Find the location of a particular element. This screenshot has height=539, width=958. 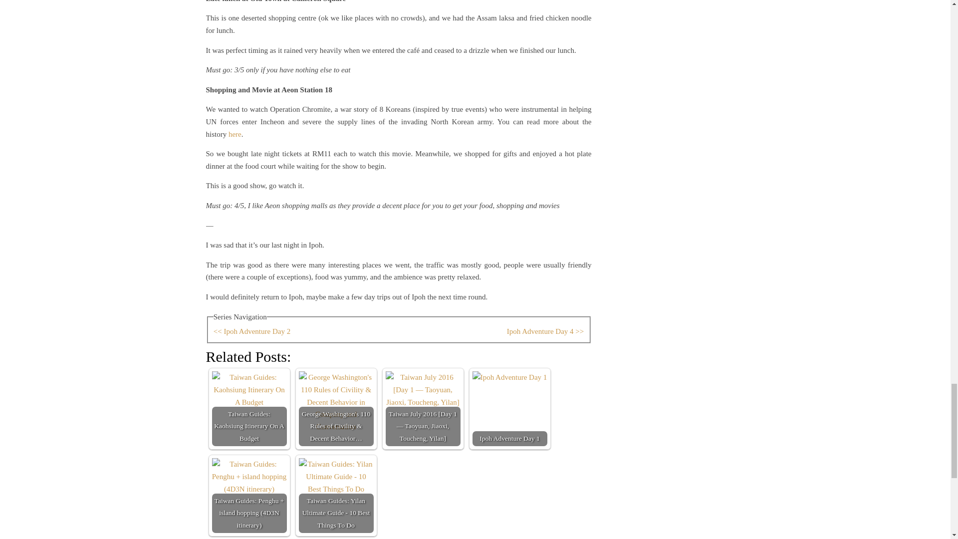

Ipoh Adventure Day 1 is located at coordinates (509, 409).